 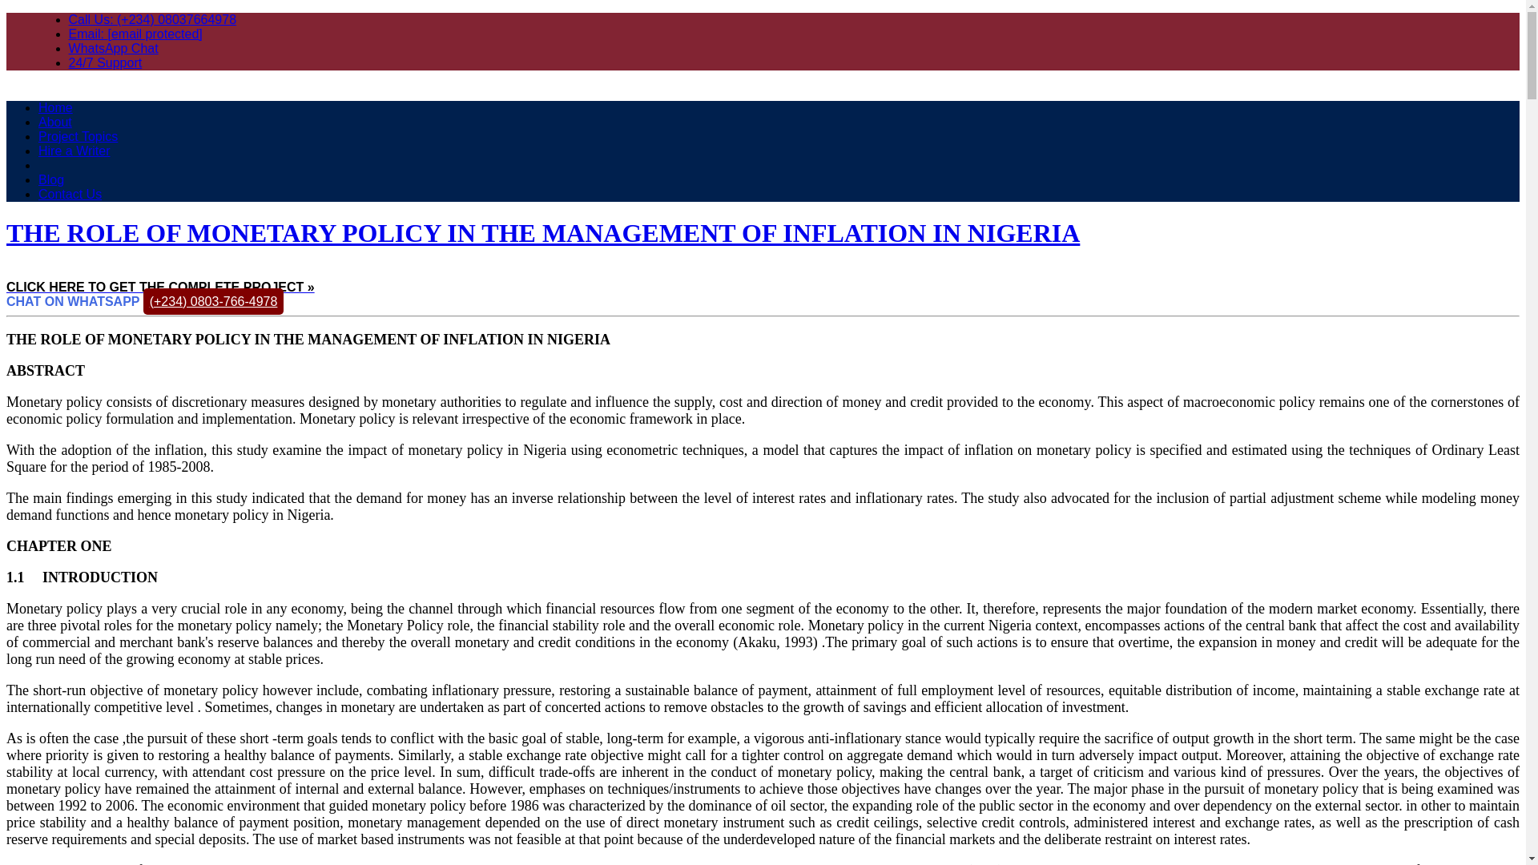 I want to click on Hire a Writer, so click(x=74, y=151).